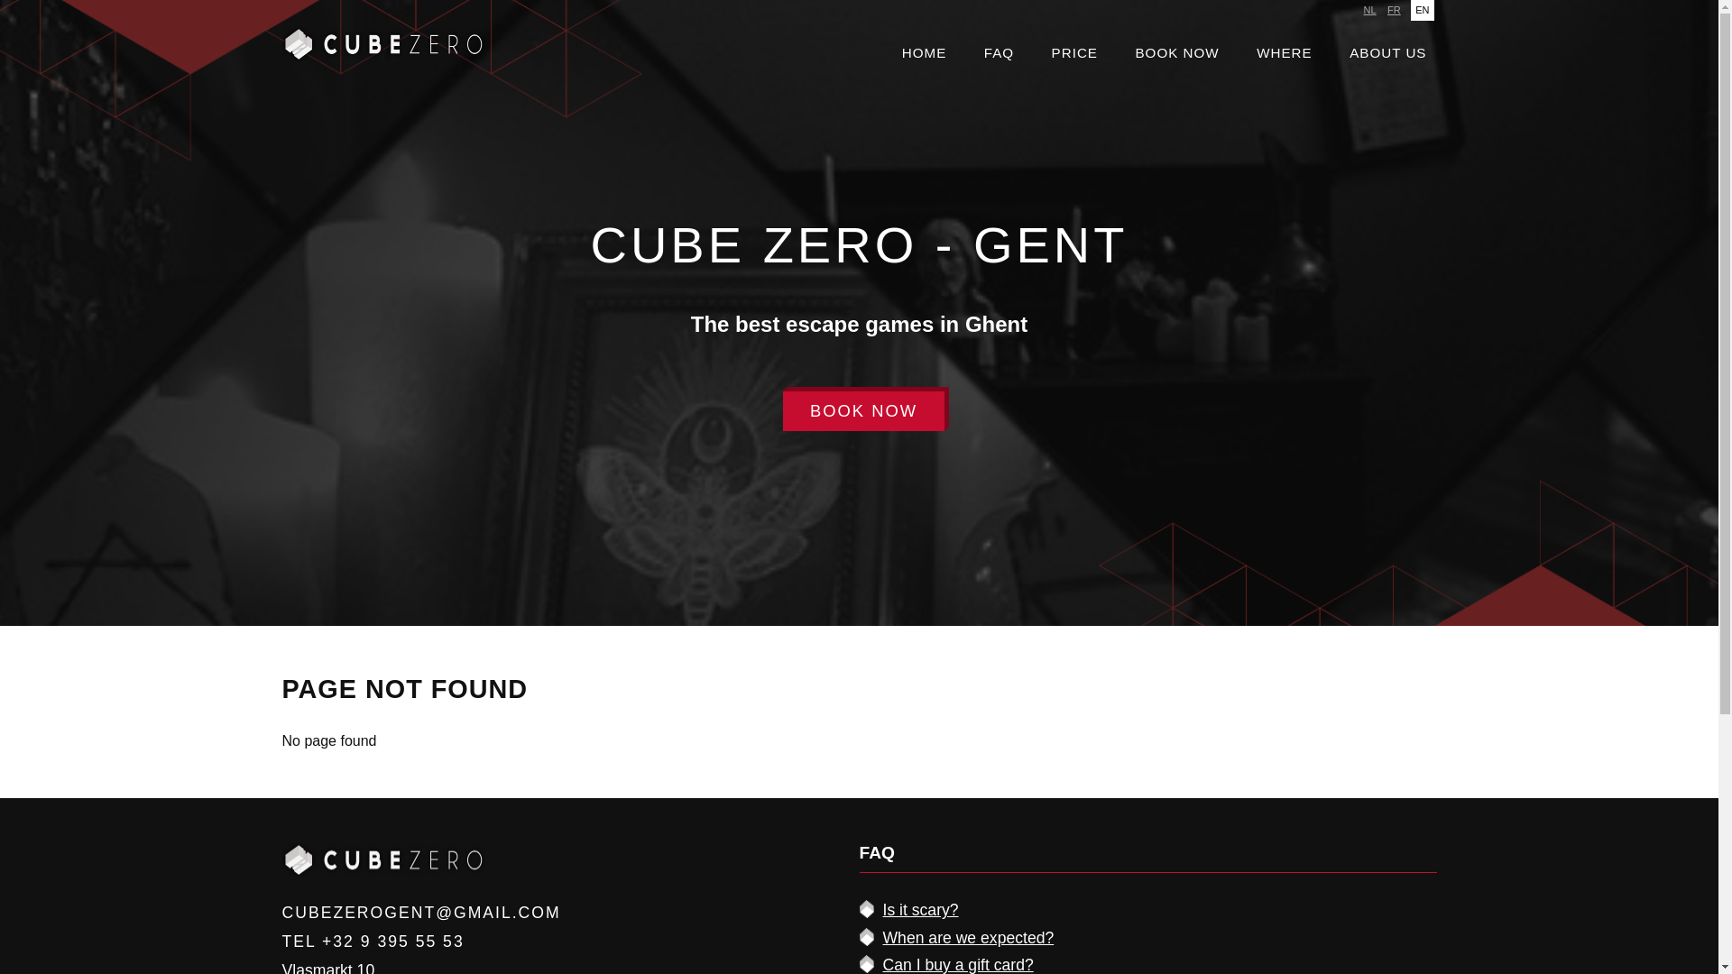  I want to click on NL, so click(1370, 11).